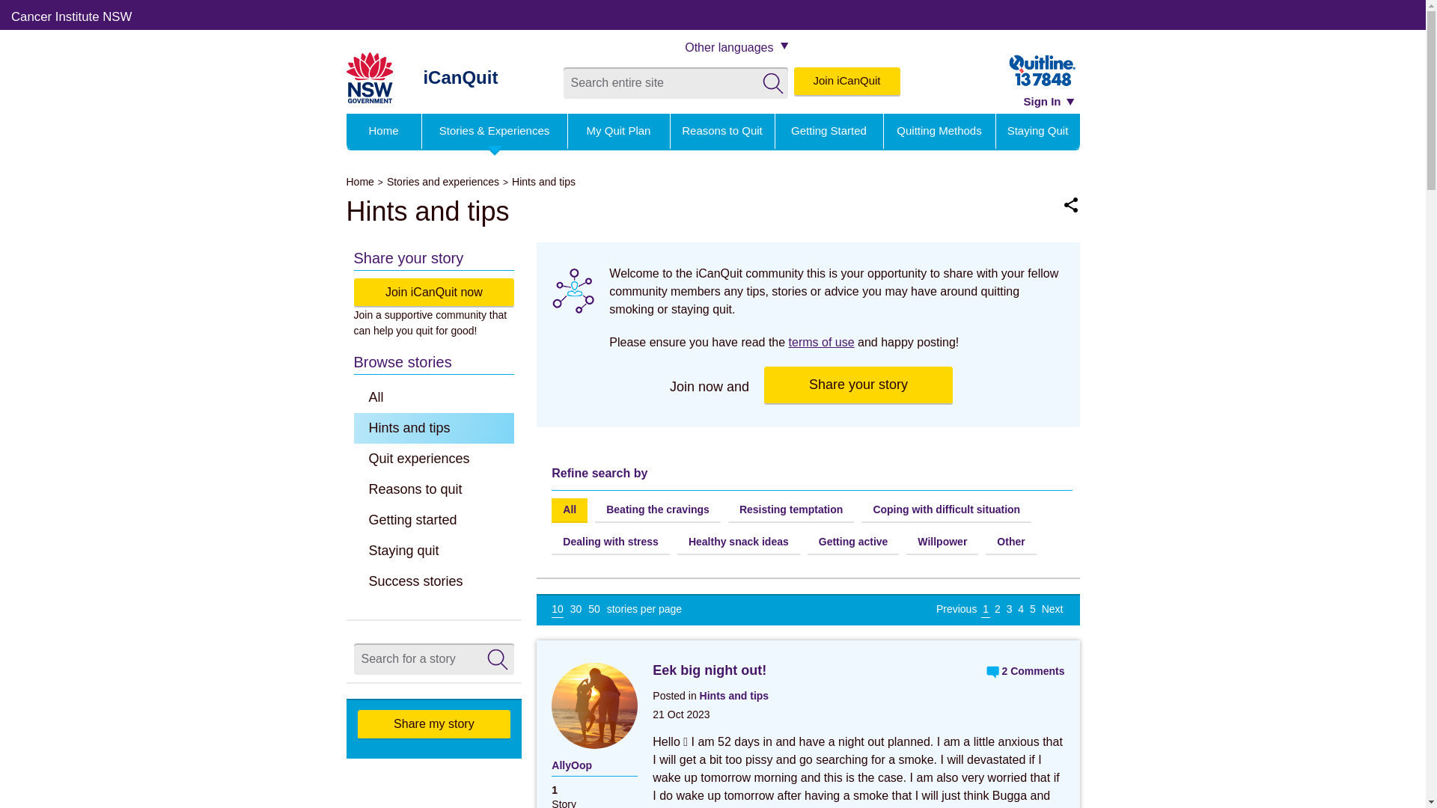  What do you see at coordinates (594, 766) in the screenshot?
I see `AllyOop` at bounding box center [594, 766].